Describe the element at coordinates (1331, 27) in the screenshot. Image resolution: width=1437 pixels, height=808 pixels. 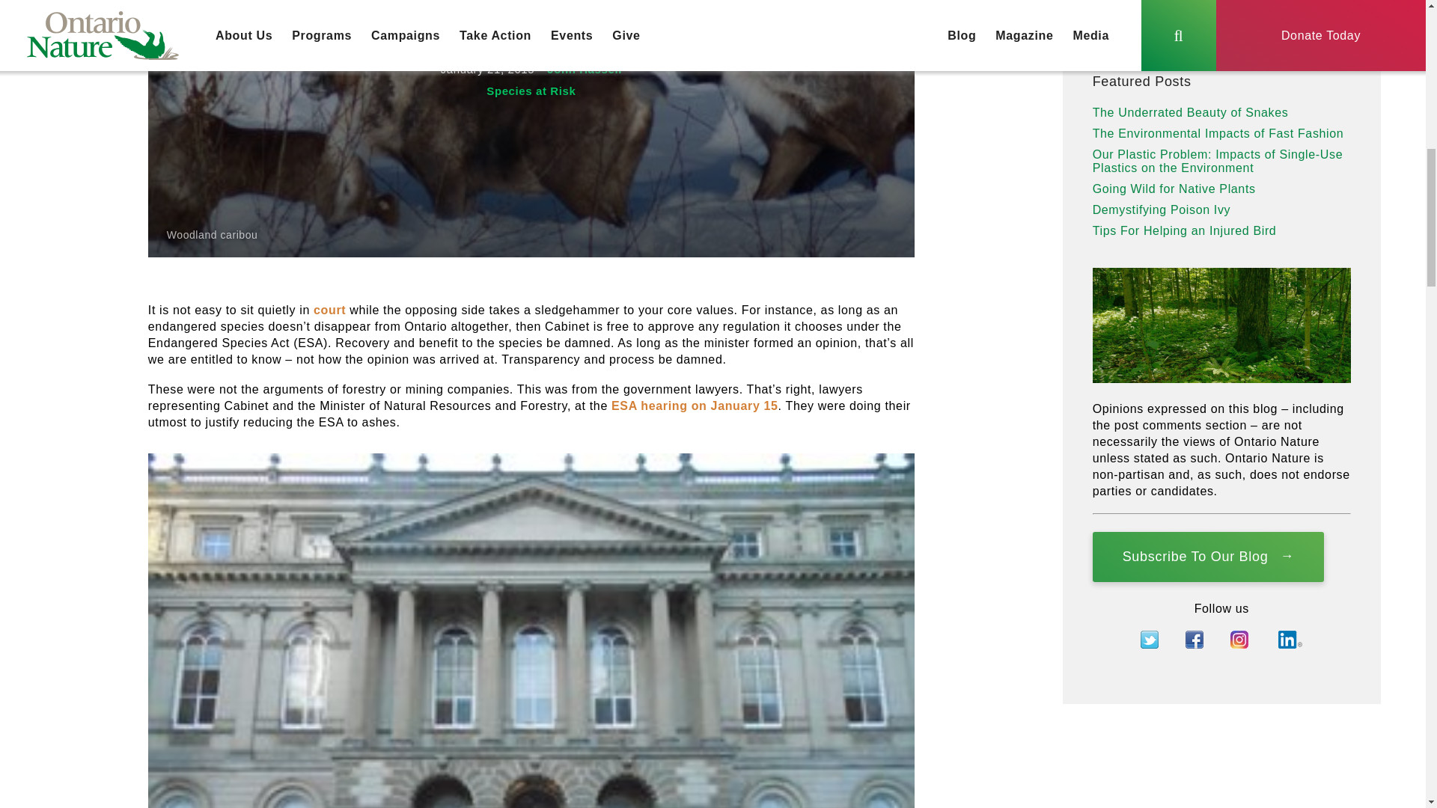
I see `View blog posts` at that location.